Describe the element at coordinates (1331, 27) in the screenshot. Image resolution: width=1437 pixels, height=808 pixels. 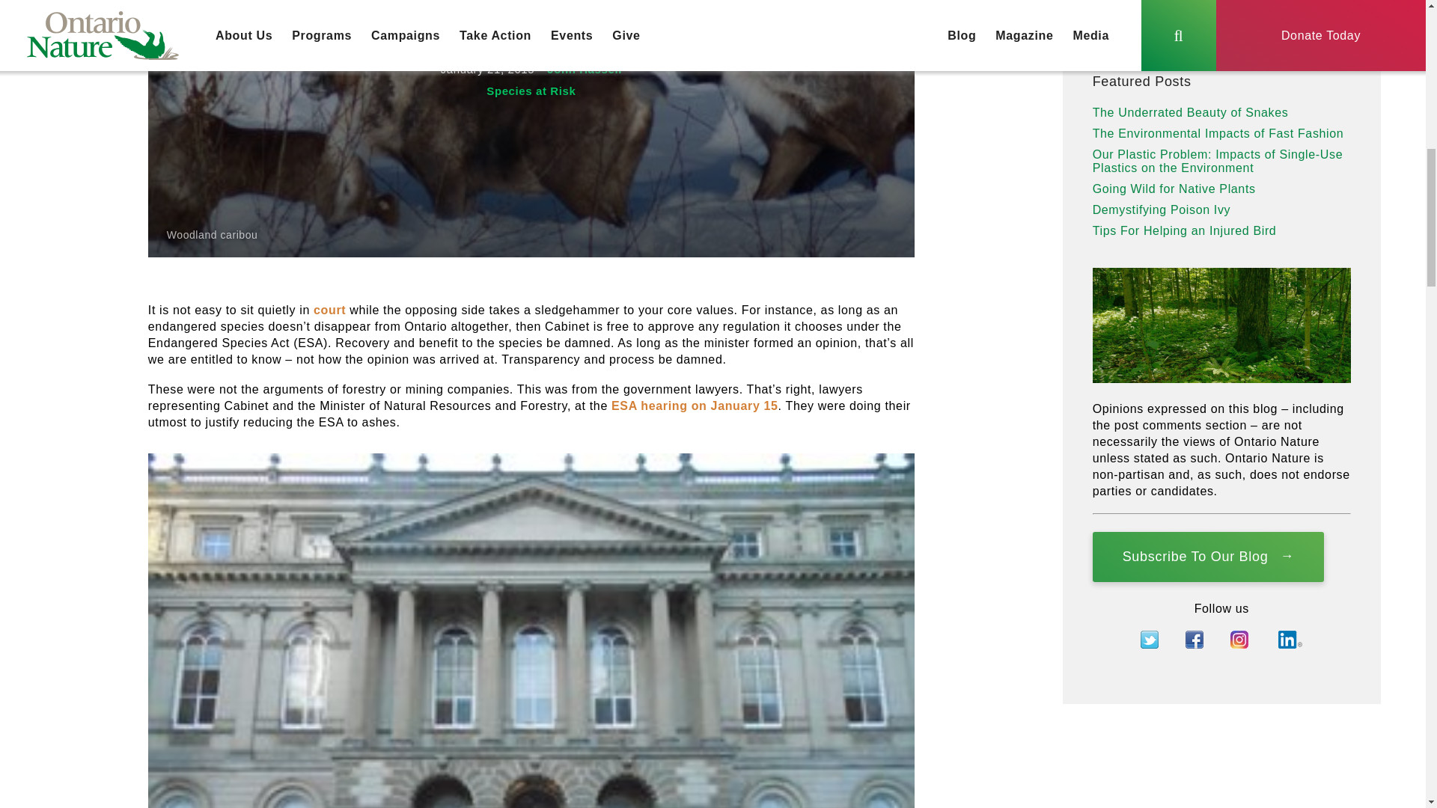
I see `View blog posts` at that location.